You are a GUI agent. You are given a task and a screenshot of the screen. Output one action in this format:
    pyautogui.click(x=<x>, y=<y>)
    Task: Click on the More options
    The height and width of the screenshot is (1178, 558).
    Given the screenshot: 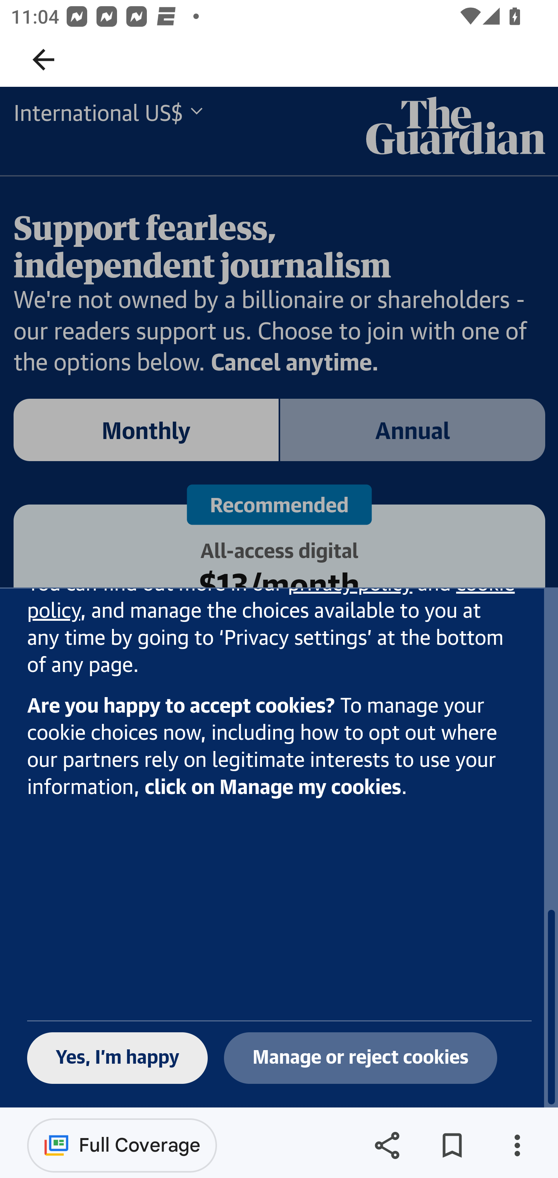 What is the action you would take?
    pyautogui.click(x=517, y=1145)
    